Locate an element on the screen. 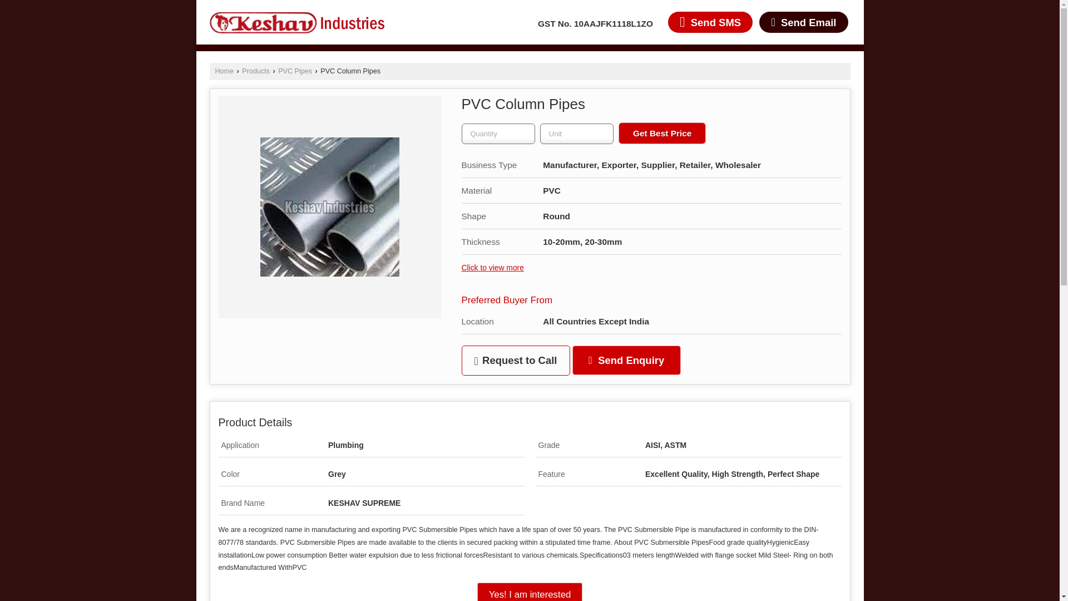 This screenshot has width=1068, height=601. Click to view more is located at coordinates (493, 268).